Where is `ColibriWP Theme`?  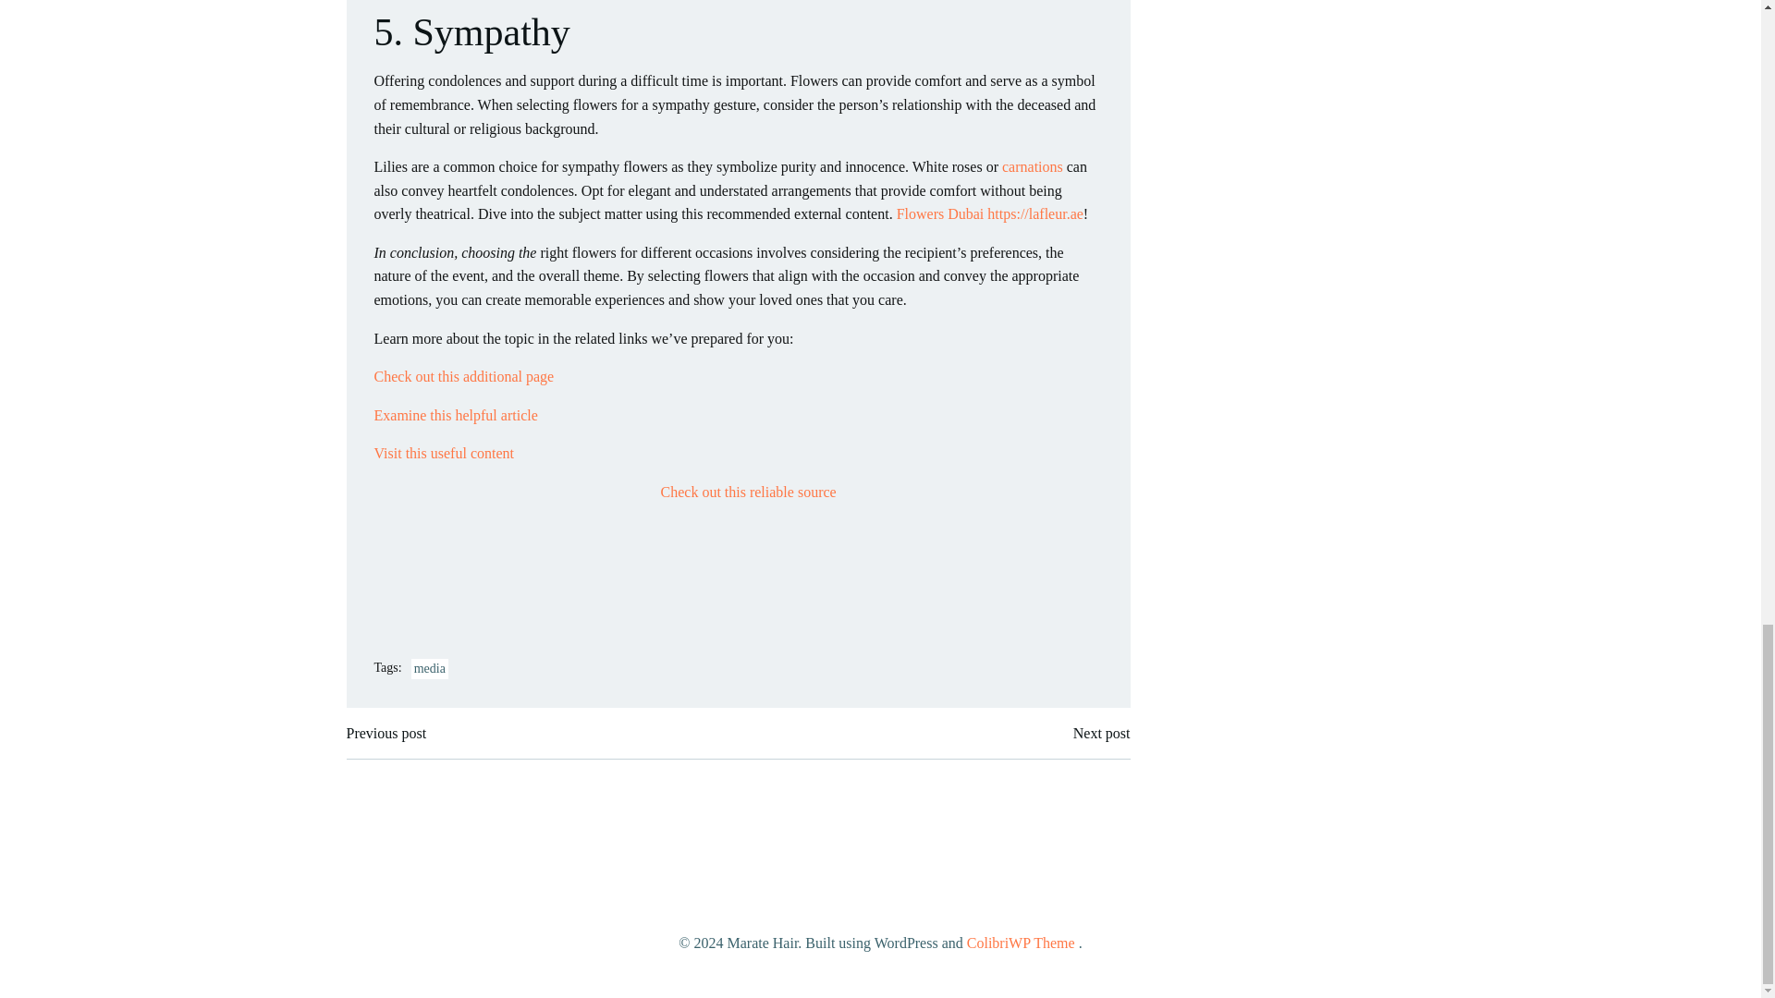 ColibriWP Theme is located at coordinates (1021, 943).